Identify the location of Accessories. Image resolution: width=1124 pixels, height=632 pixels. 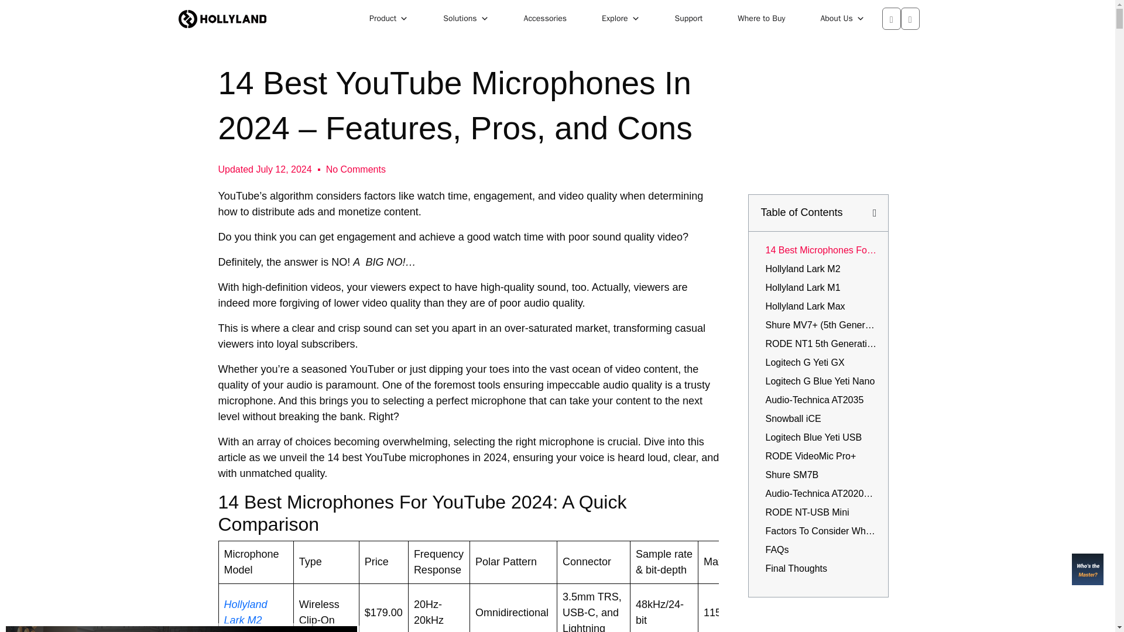
(546, 19).